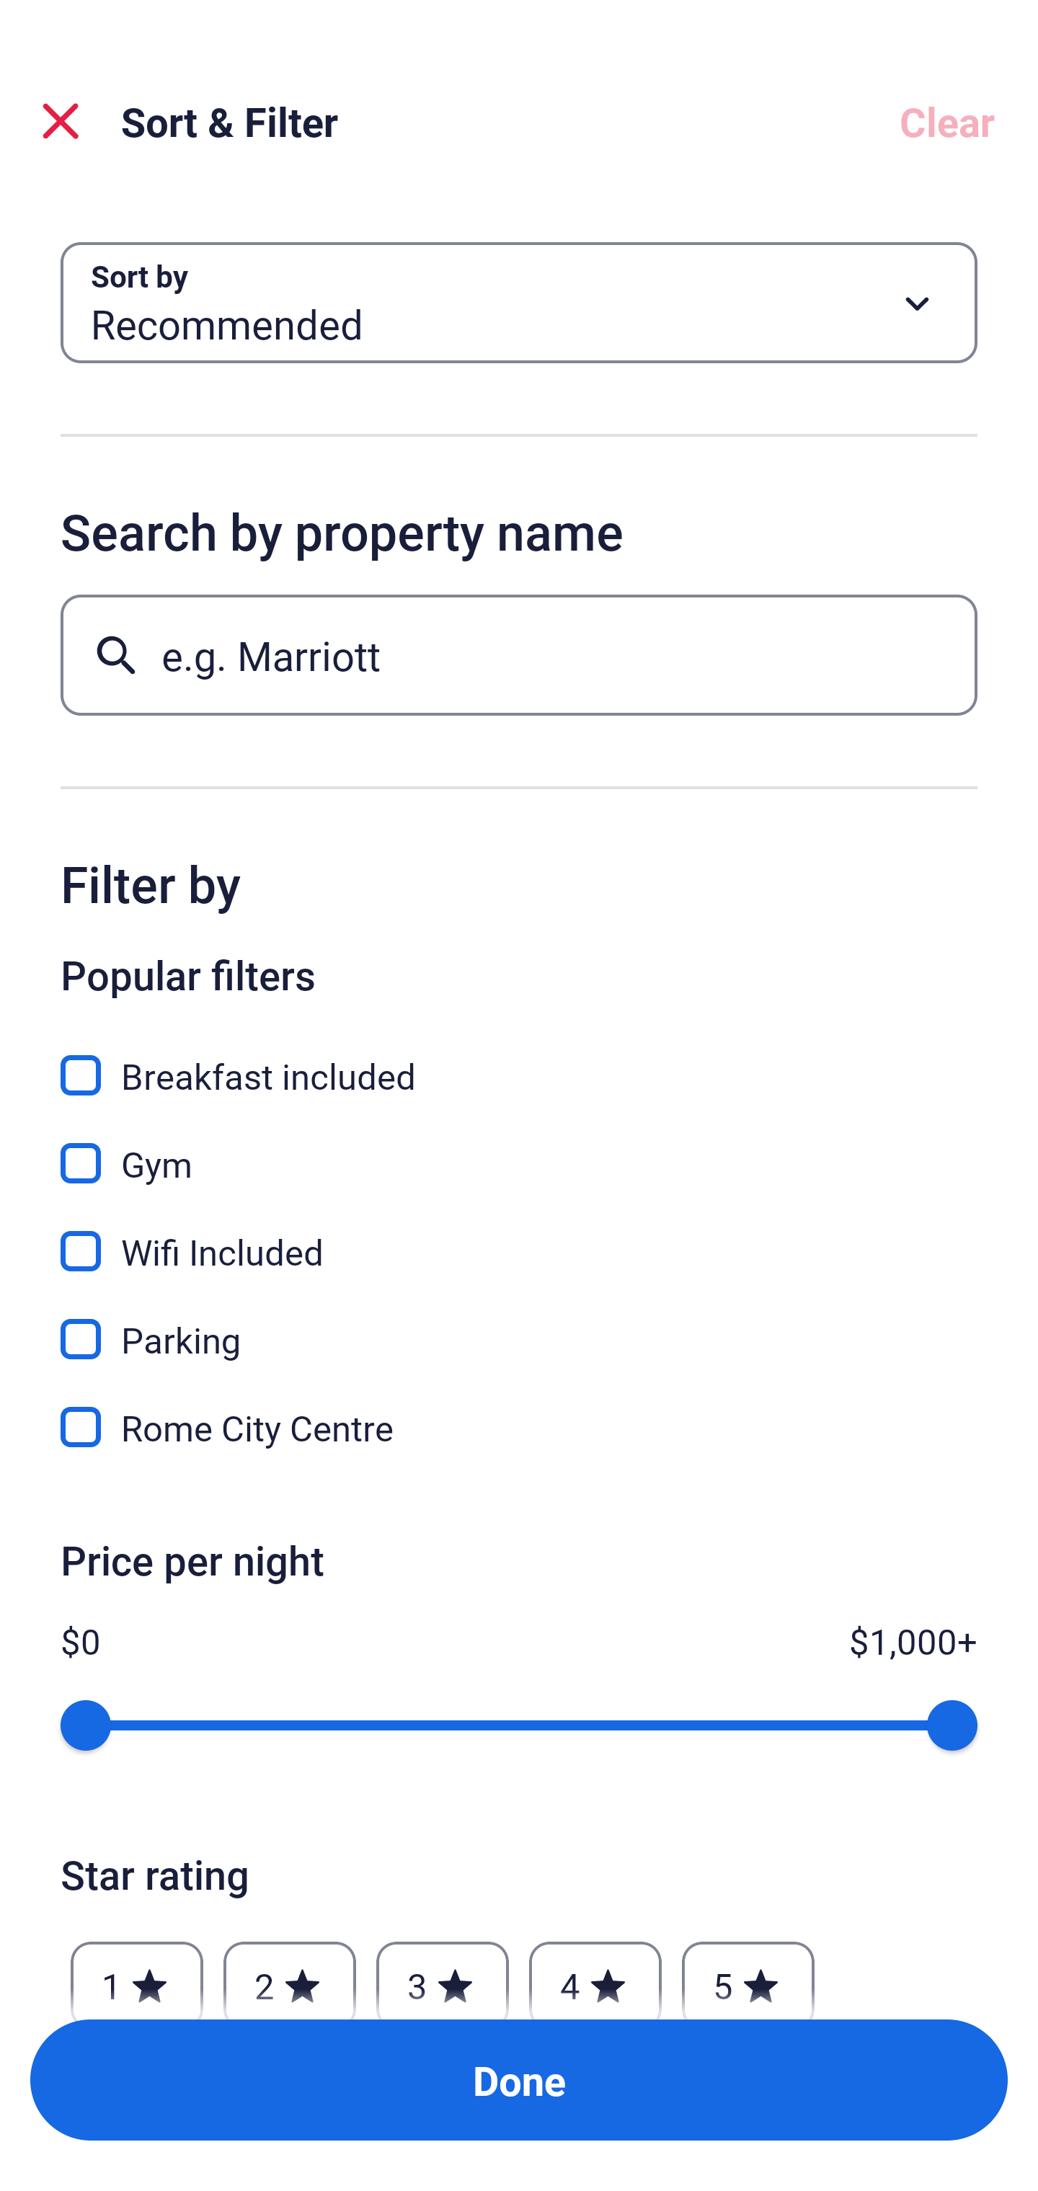 The height and width of the screenshot is (2191, 1038). Describe the element at coordinates (519, 1323) in the screenshot. I see `Parking, Parking` at that location.